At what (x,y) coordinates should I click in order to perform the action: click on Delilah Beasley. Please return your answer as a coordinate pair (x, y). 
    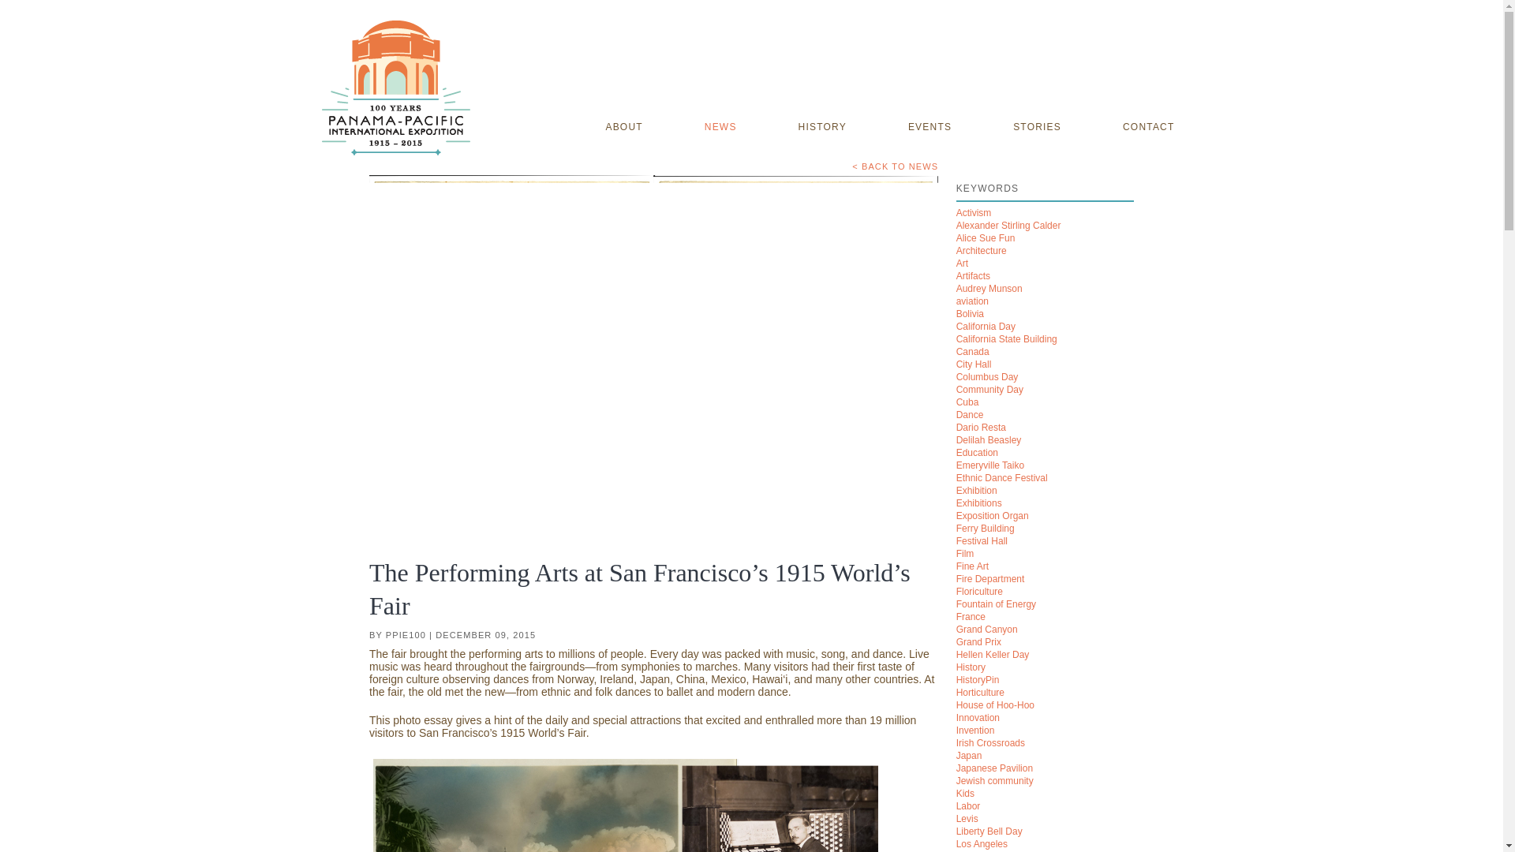
    Looking at the image, I should click on (988, 439).